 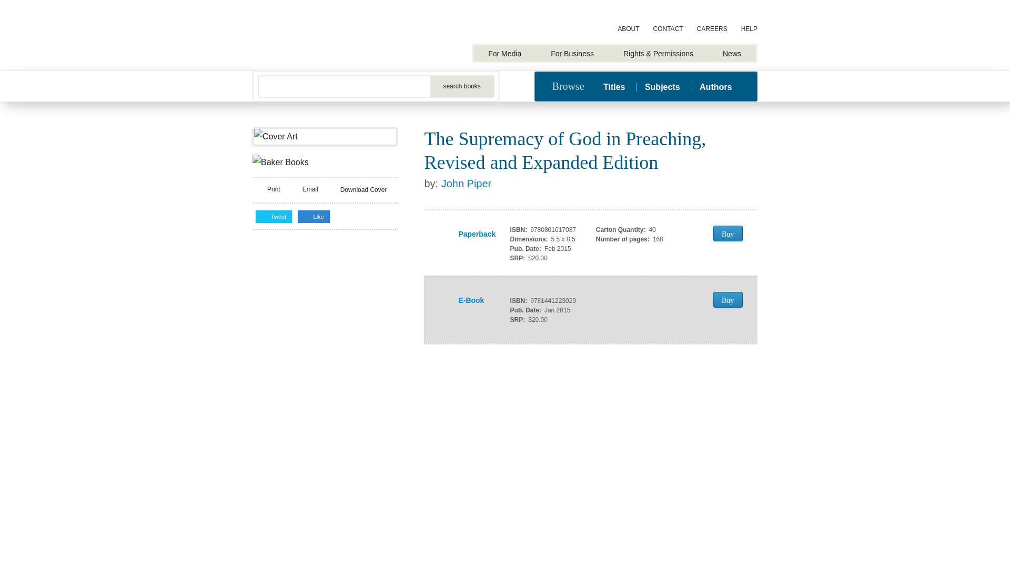 I want to click on News, so click(x=731, y=53).